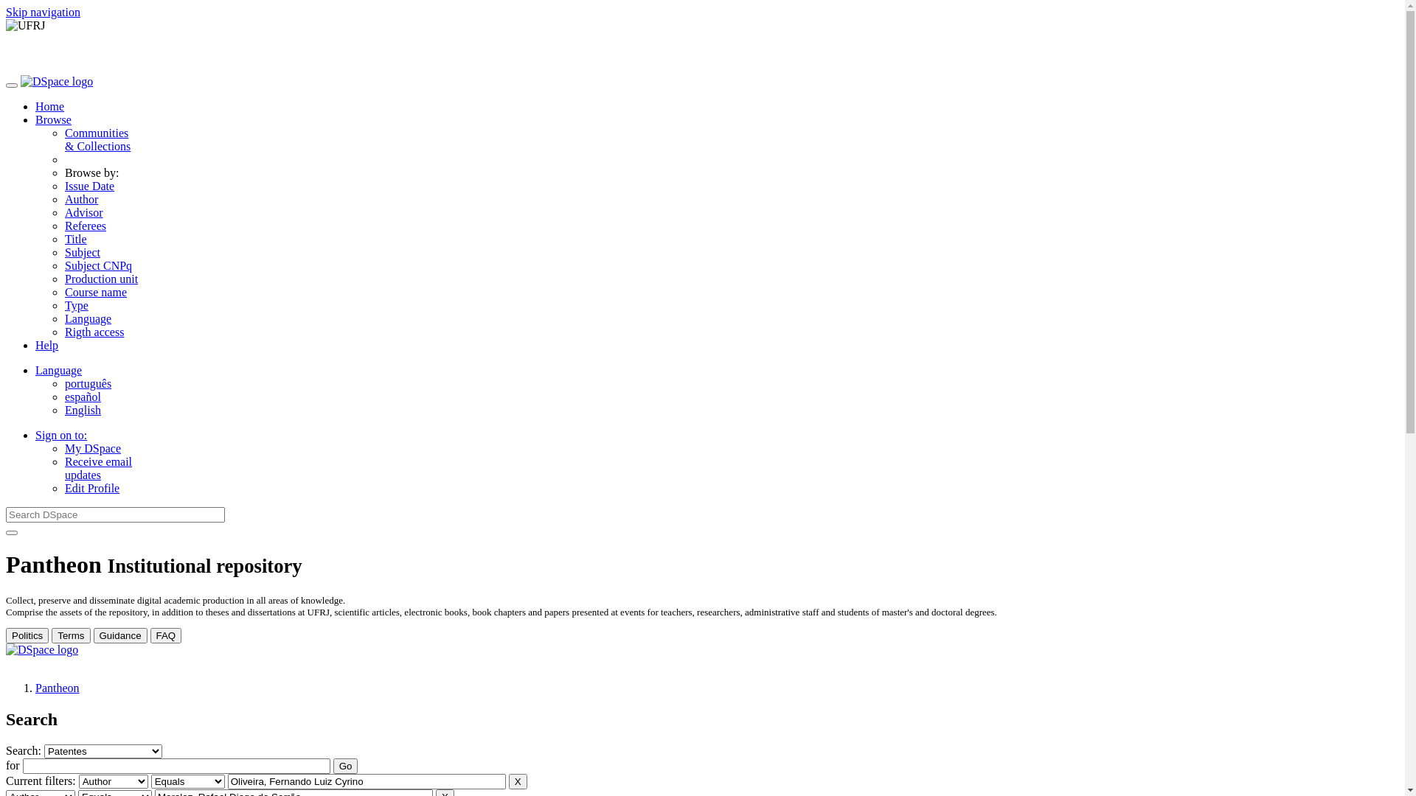 The image size is (1416, 796). What do you see at coordinates (99, 265) in the screenshot?
I see `Subject CNPq` at bounding box center [99, 265].